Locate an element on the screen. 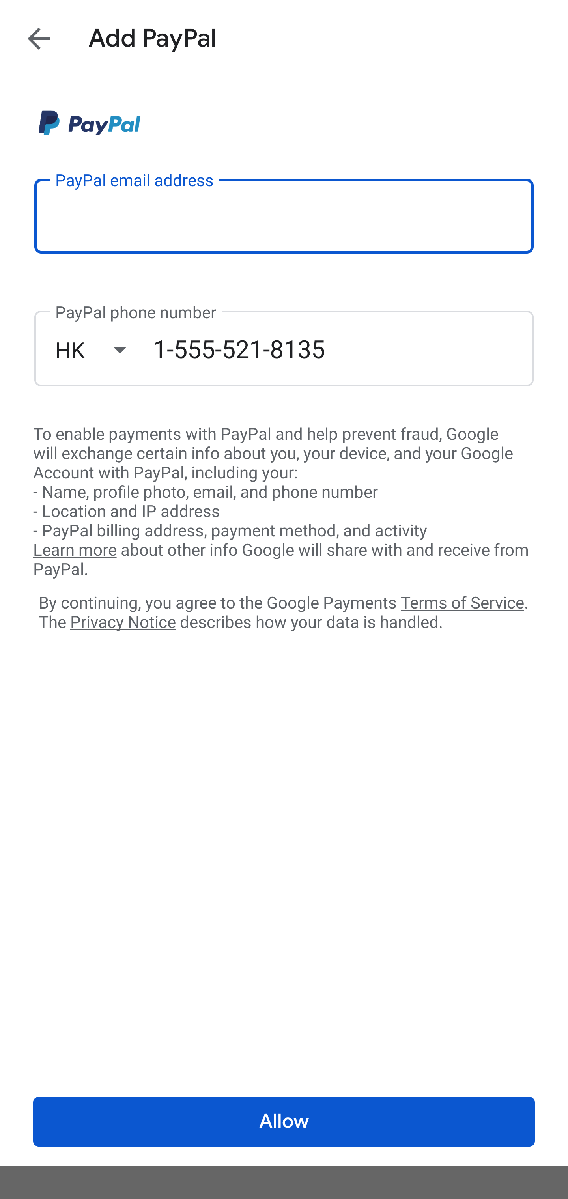 Image resolution: width=568 pixels, height=1199 pixels. Allow is located at coordinates (284, 1122).